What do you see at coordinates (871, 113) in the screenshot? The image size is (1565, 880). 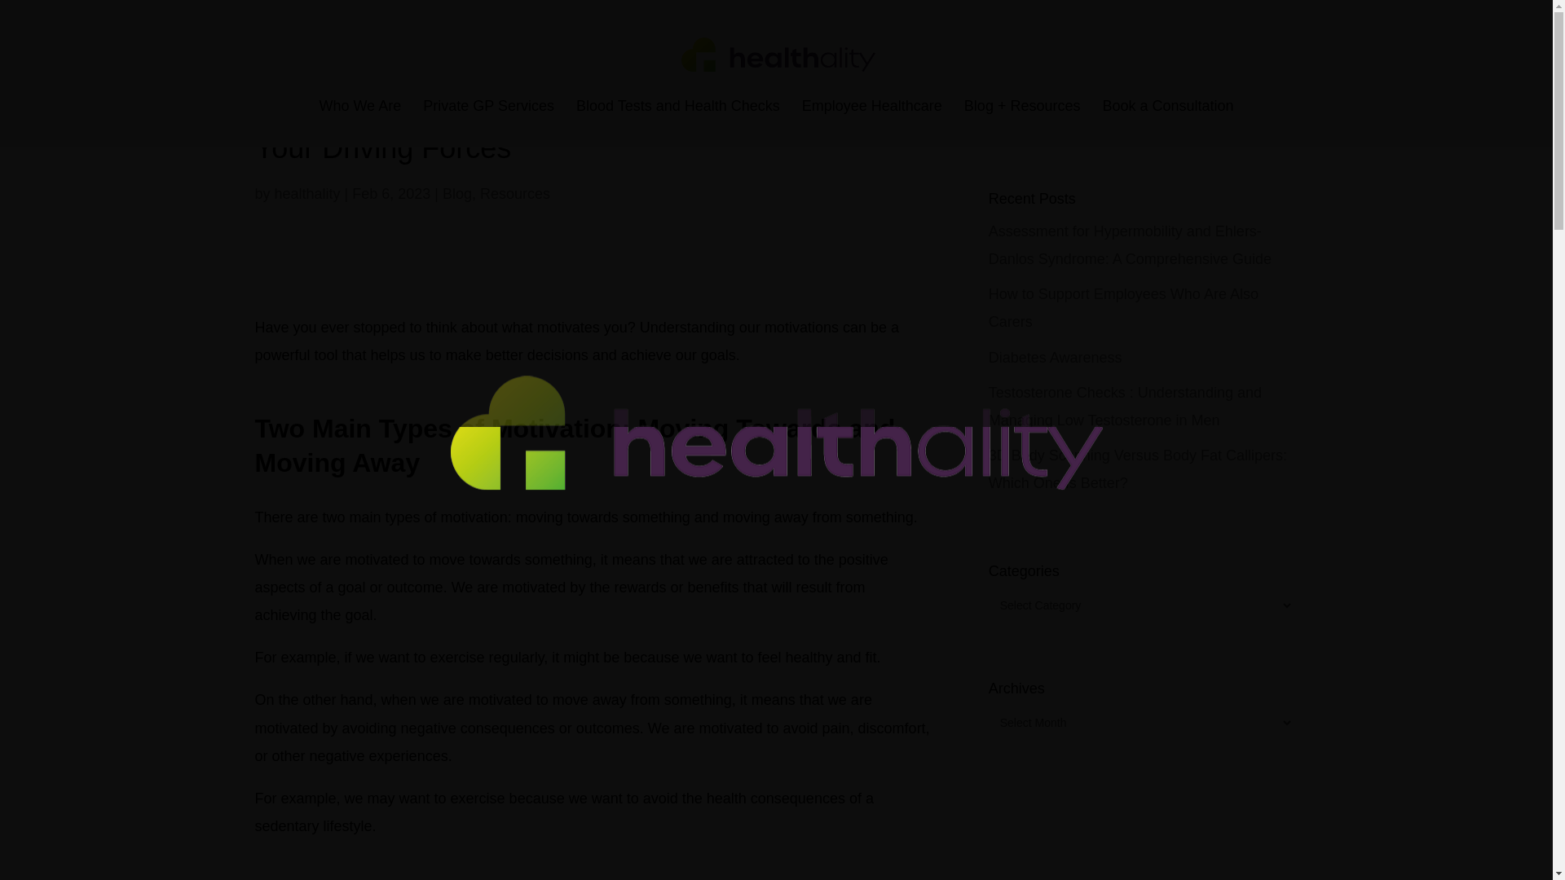 I see `Employee Healthcare` at bounding box center [871, 113].